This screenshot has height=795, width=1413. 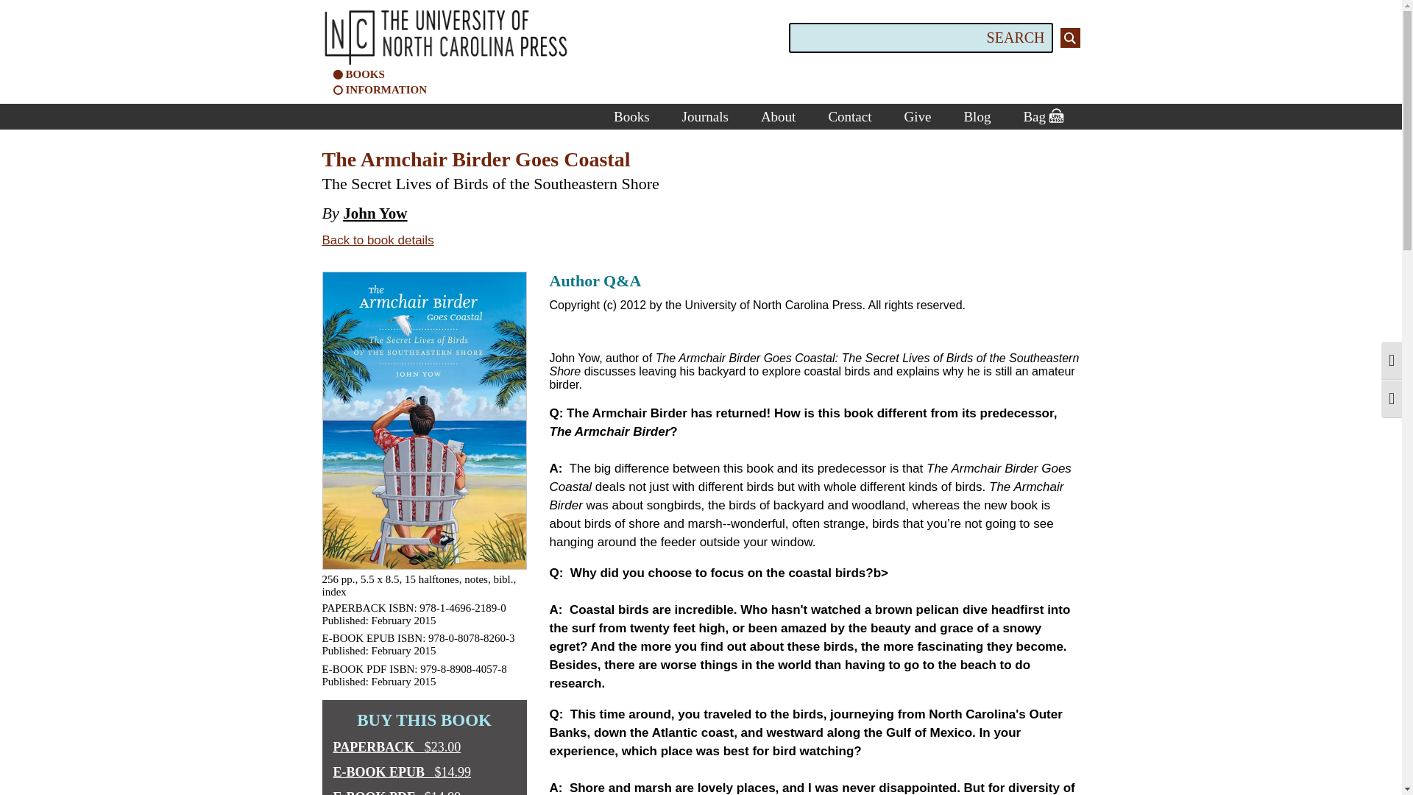 I want to click on Blog, so click(x=976, y=116).